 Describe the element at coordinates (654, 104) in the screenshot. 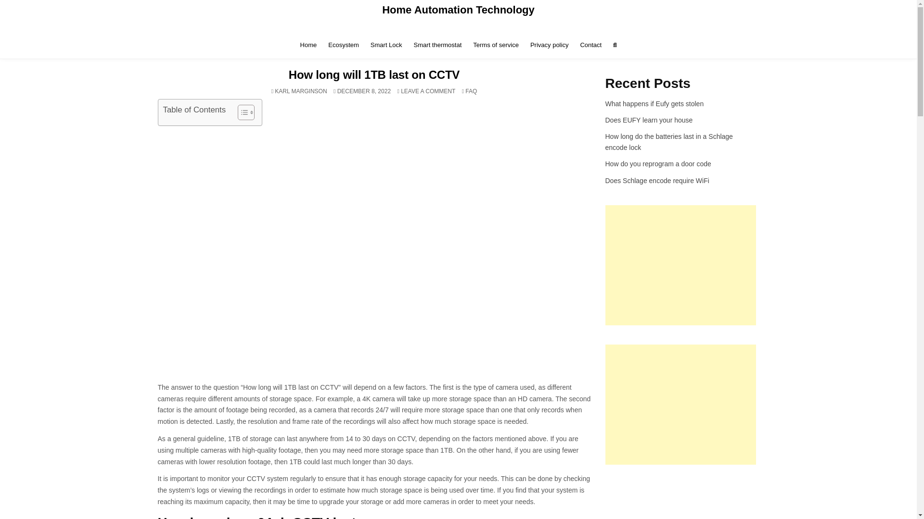

I see `What happens if Eufy gets stolen` at that location.